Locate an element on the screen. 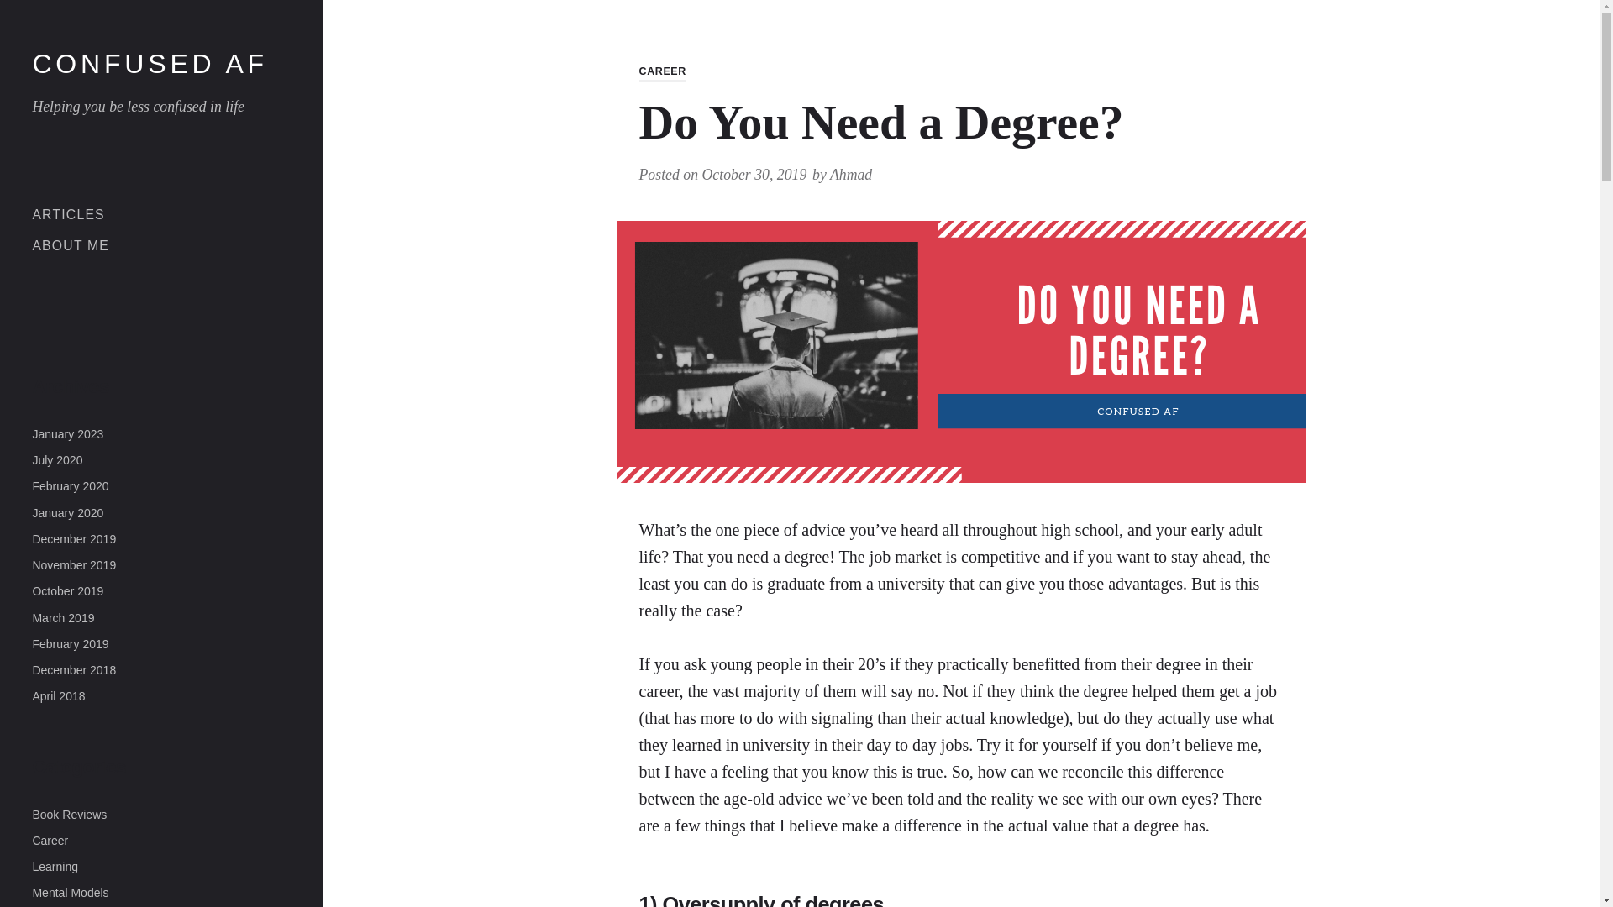  CONFUSED AF is located at coordinates (150, 64).